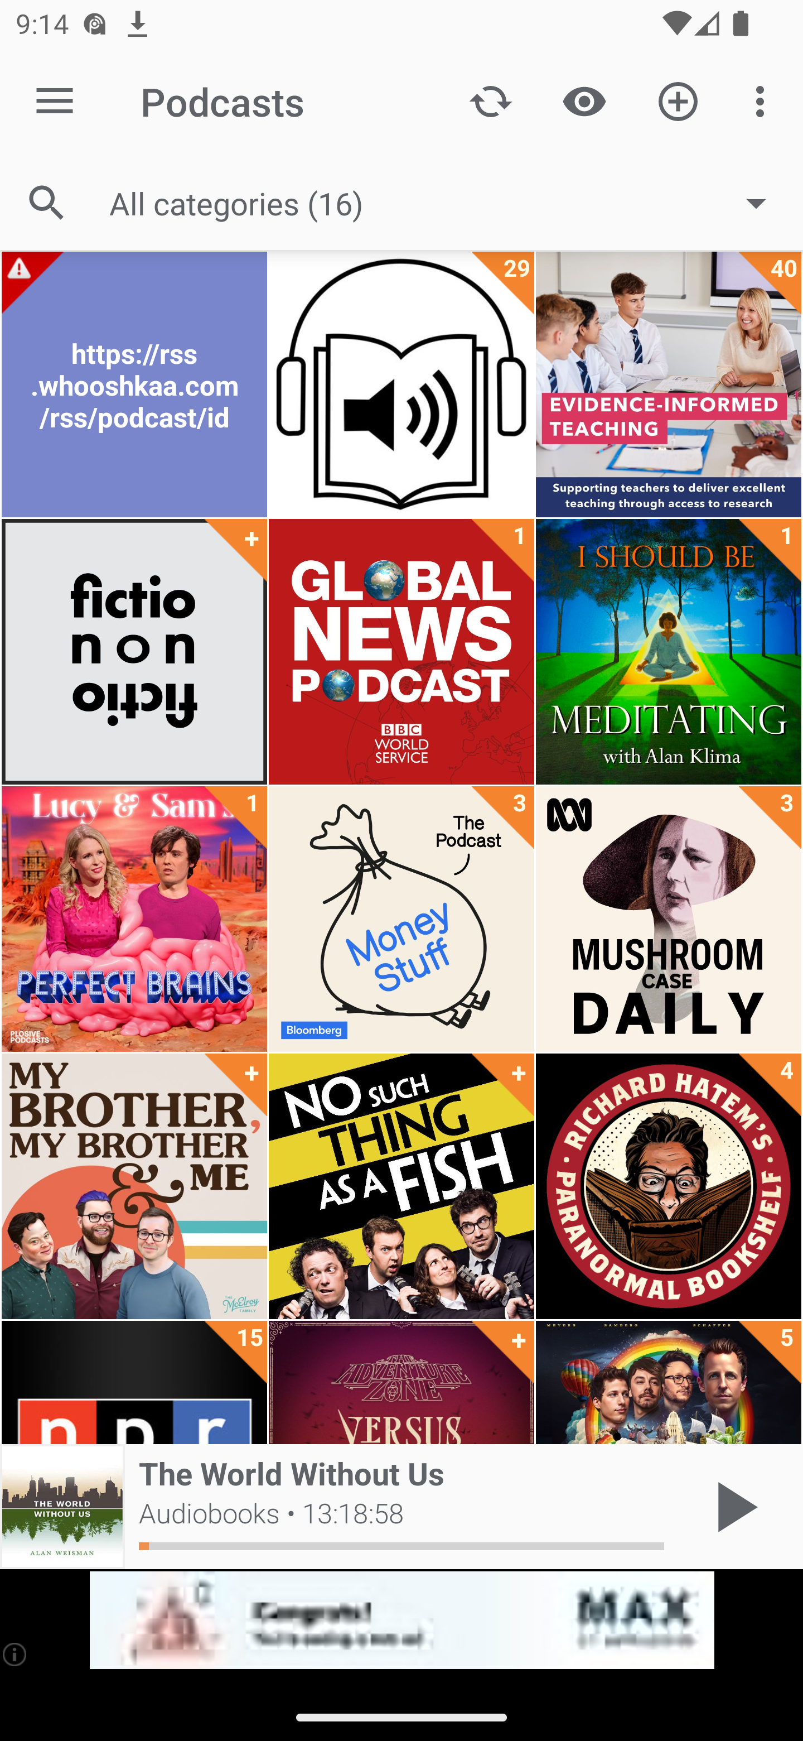  Describe the element at coordinates (401, 1620) in the screenshot. I see `app-monetization` at that location.